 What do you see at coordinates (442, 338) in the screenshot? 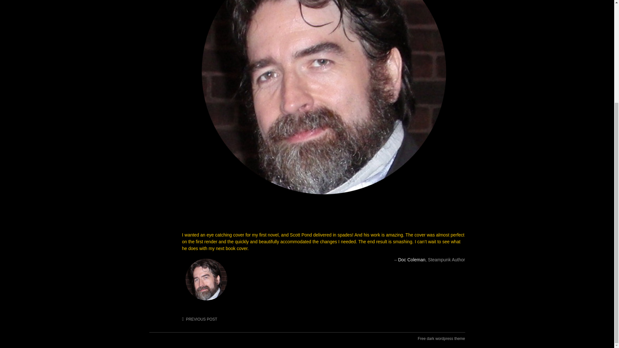
I see `Free dark wordpress theme` at bounding box center [442, 338].